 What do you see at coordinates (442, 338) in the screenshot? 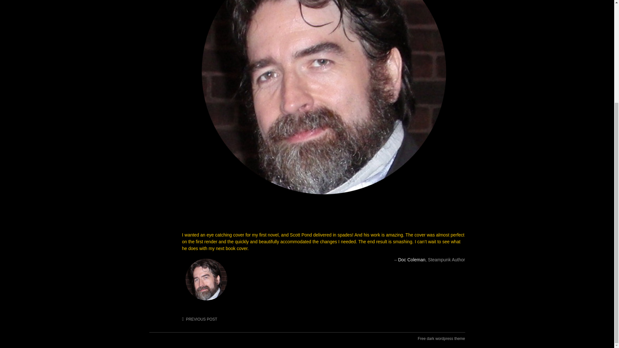
I see `Free dark wordpress theme` at bounding box center [442, 338].